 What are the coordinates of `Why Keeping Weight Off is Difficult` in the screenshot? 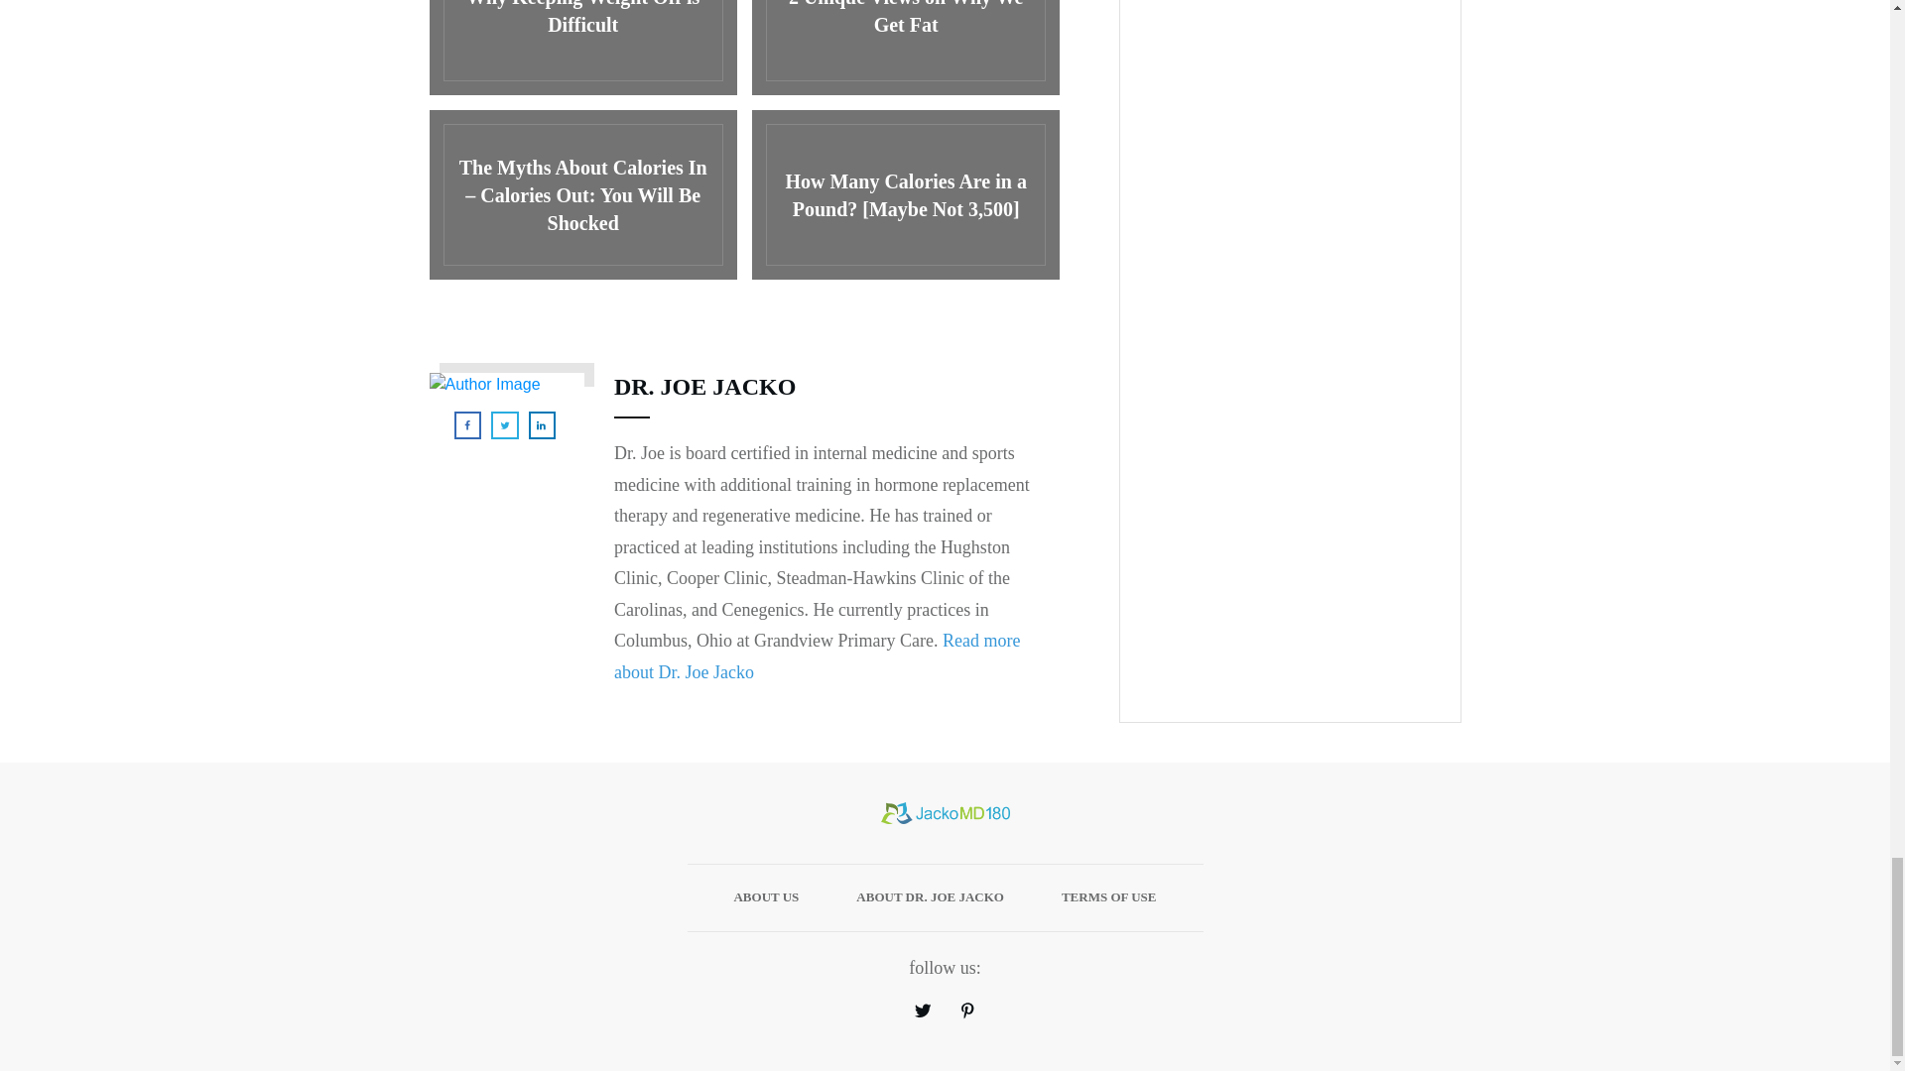 It's located at (581, 48).